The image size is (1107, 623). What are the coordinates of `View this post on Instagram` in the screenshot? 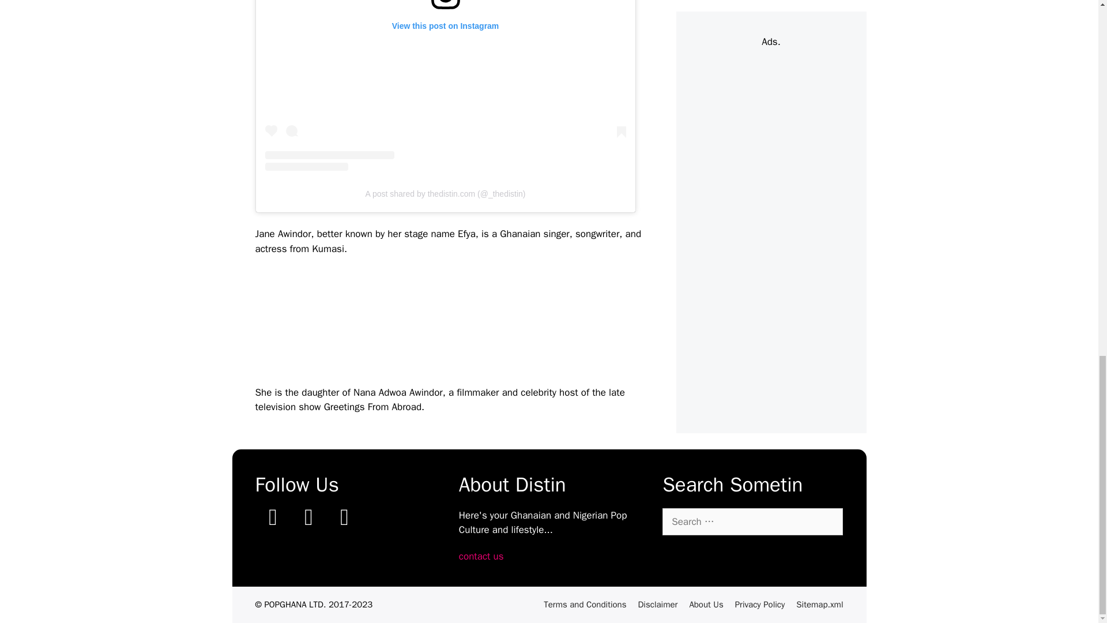 It's located at (446, 85).